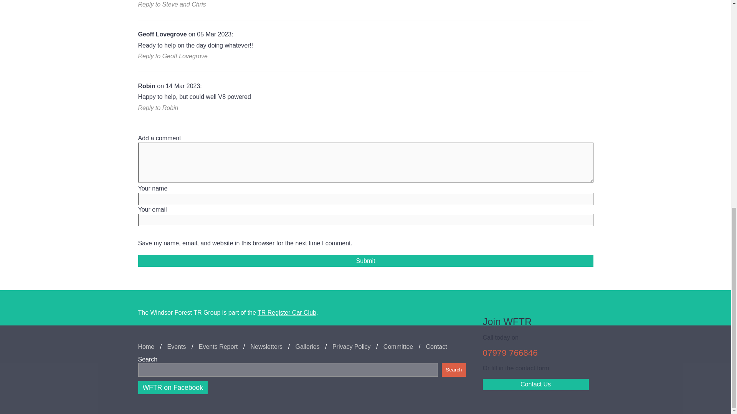 The height and width of the screenshot is (414, 737). I want to click on Newsletters, so click(266, 347).